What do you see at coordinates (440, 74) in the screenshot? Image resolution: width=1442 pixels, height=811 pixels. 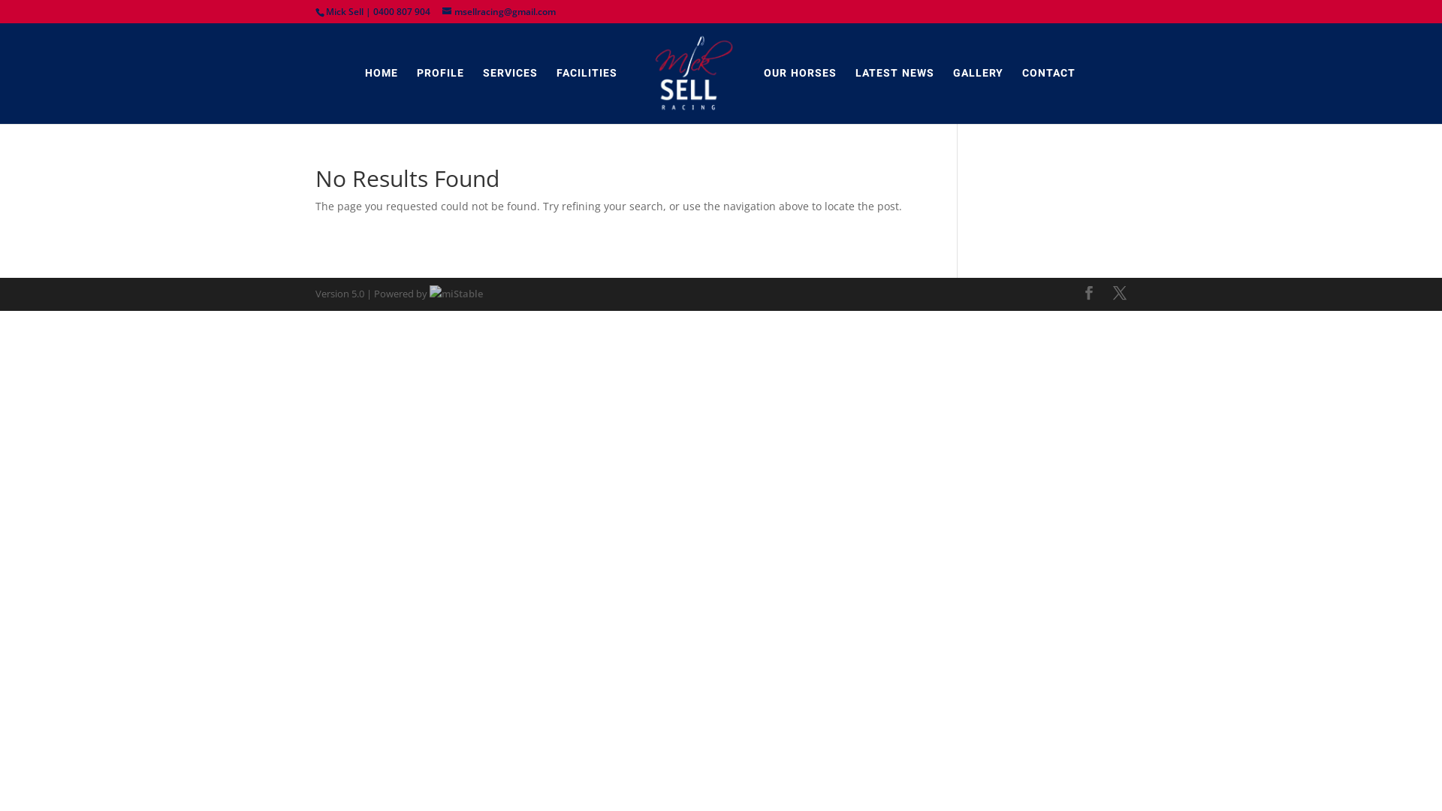 I see `PROFILE` at bounding box center [440, 74].